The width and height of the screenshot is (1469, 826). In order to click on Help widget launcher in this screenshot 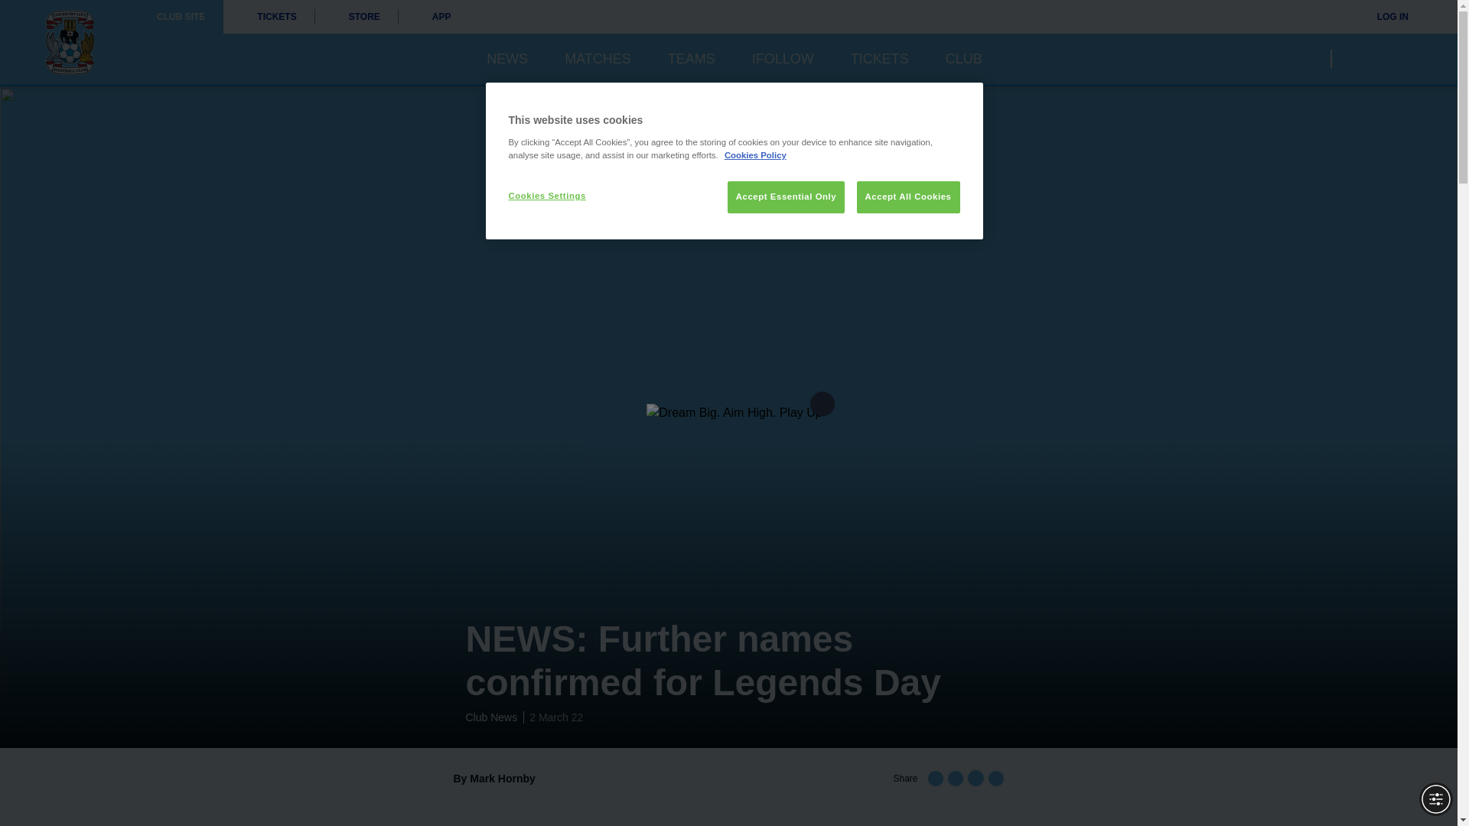, I will do `click(77, 788)`.